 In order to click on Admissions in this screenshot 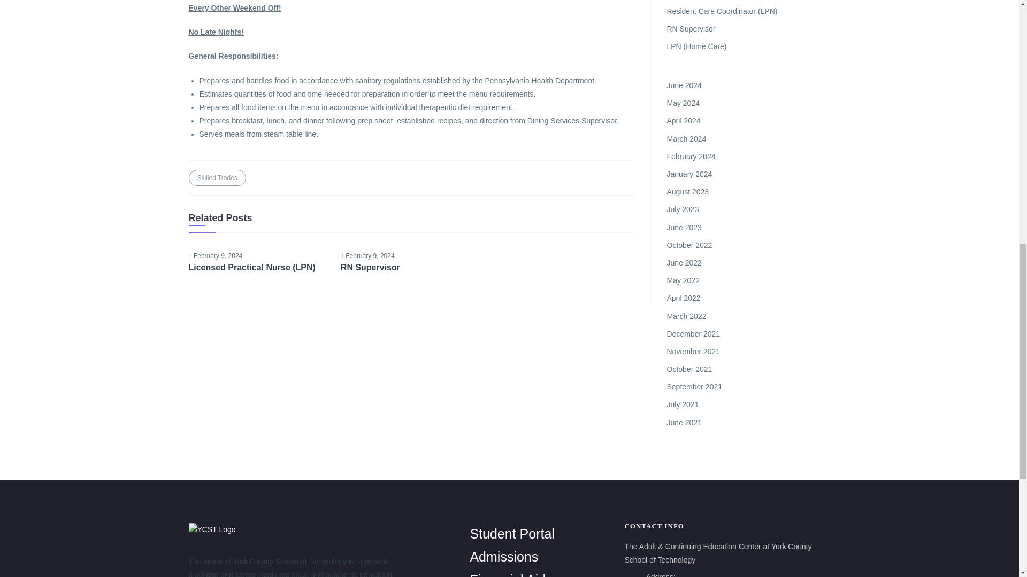, I will do `click(504, 557)`.